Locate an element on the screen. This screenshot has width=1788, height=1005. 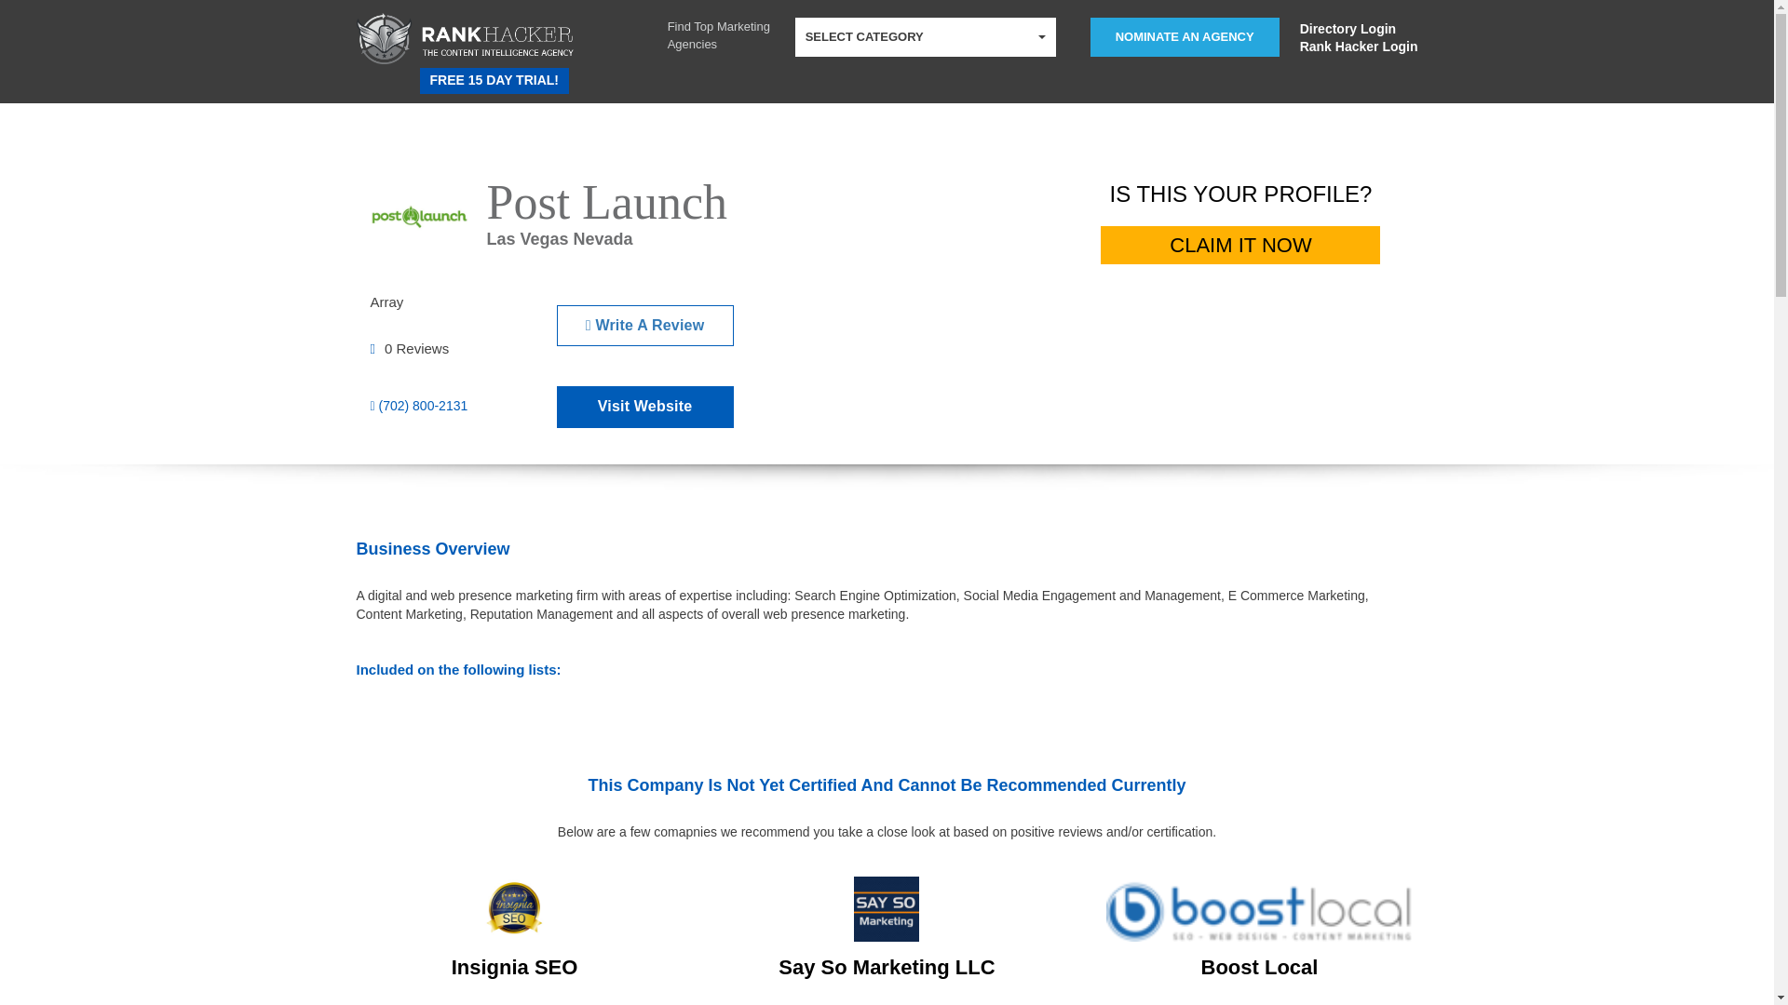
Visit Website is located at coordinates (644, 407).